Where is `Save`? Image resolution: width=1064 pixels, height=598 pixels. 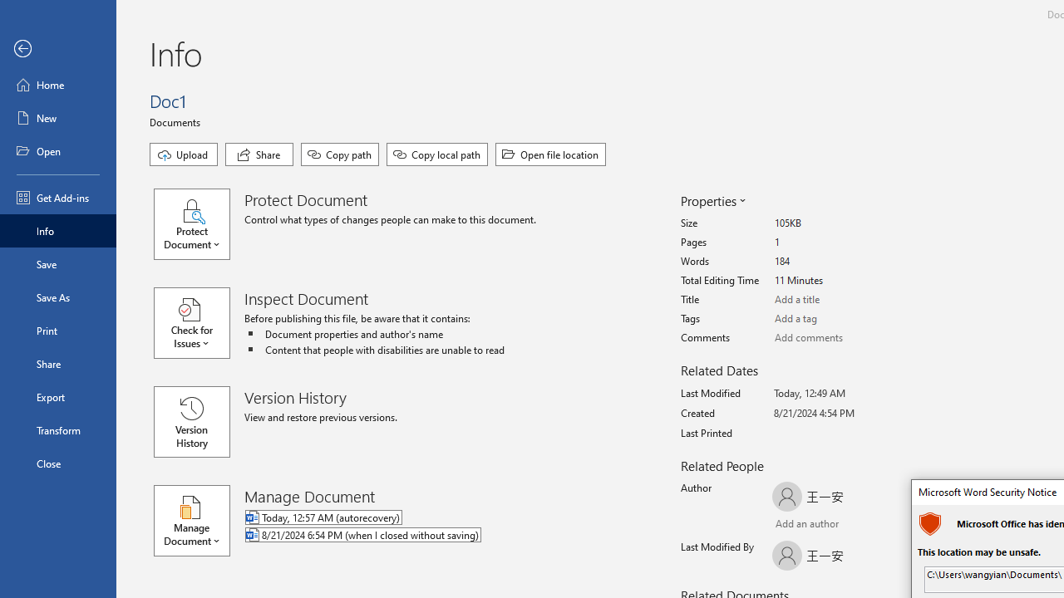 Save is located at coordinates (58, 264).